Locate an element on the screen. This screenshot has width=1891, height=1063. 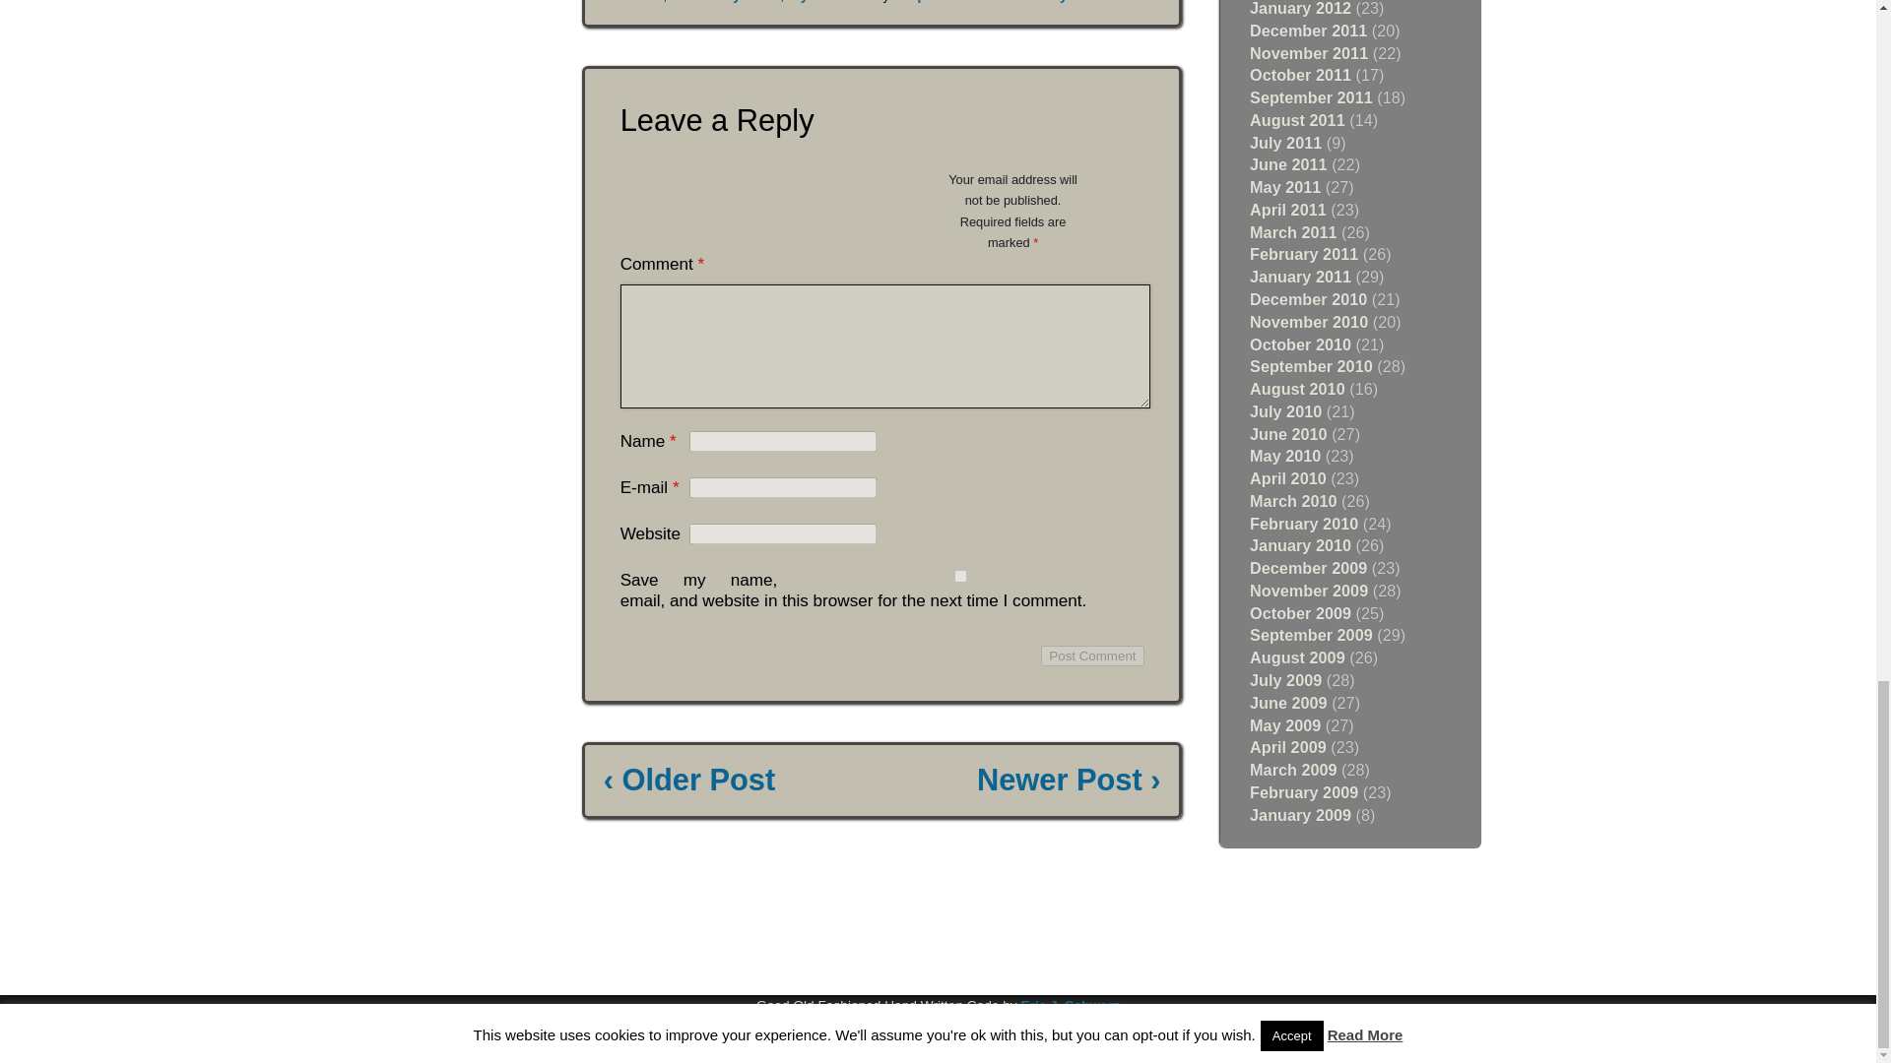
Post Comment is located at coordinates (1092, 656).